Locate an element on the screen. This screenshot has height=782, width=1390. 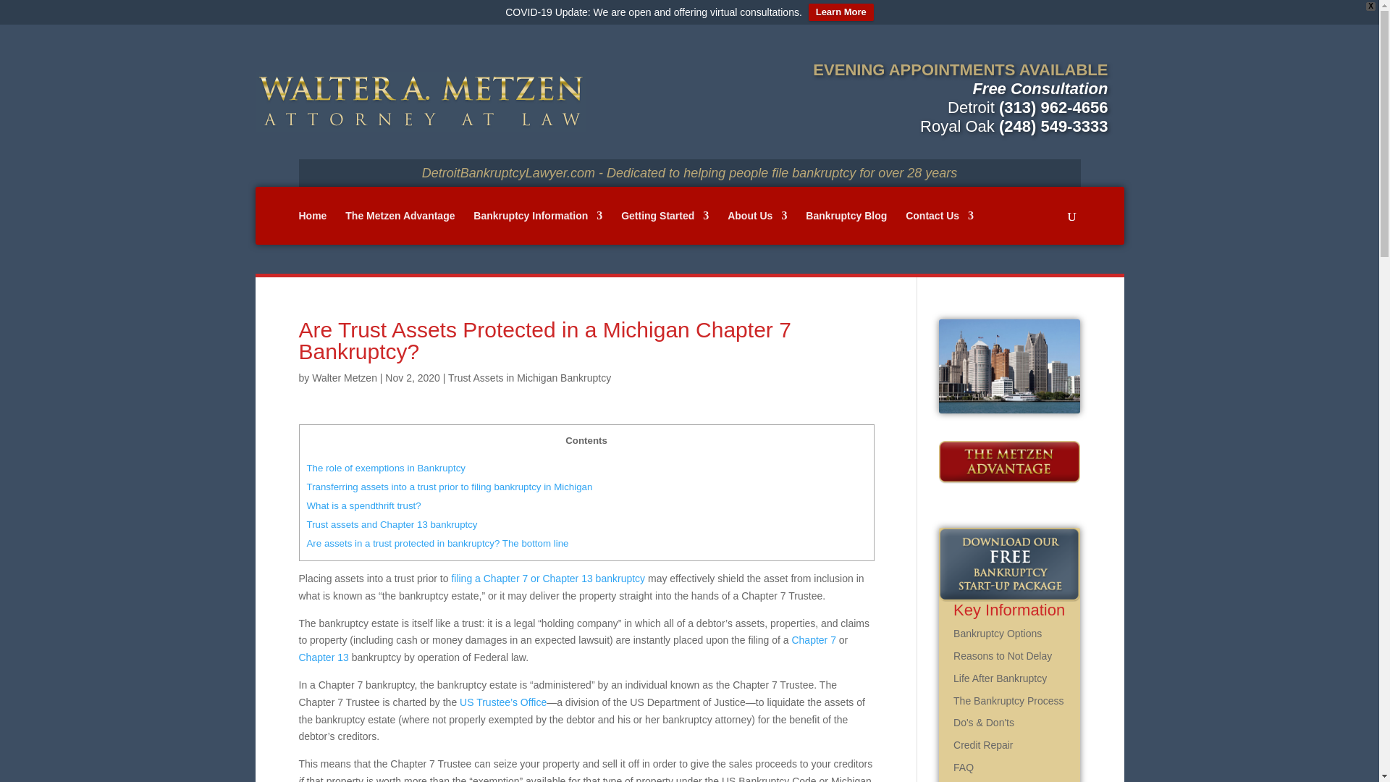
The Metzen Advantage is located at coordinates (400, 227).